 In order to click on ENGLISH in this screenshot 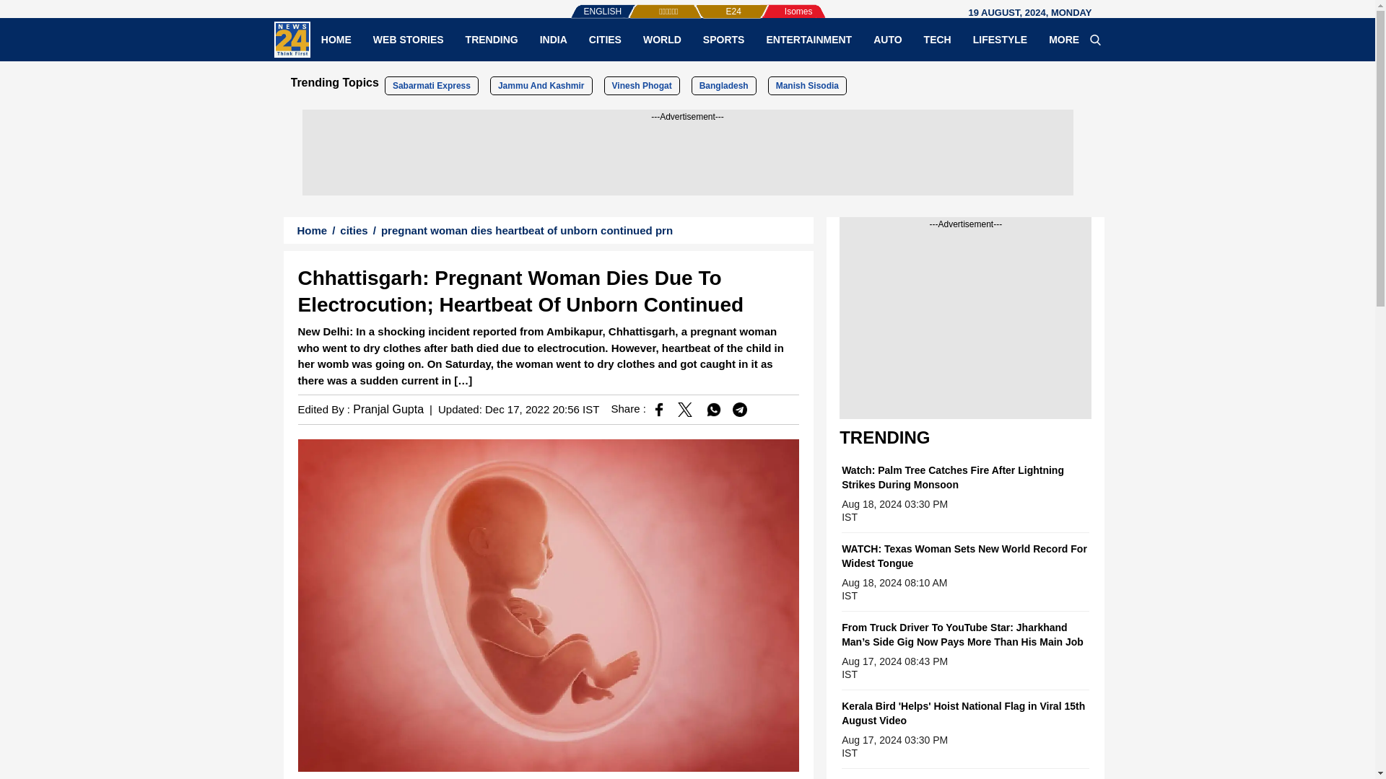, I will do `click(573, 4)`.